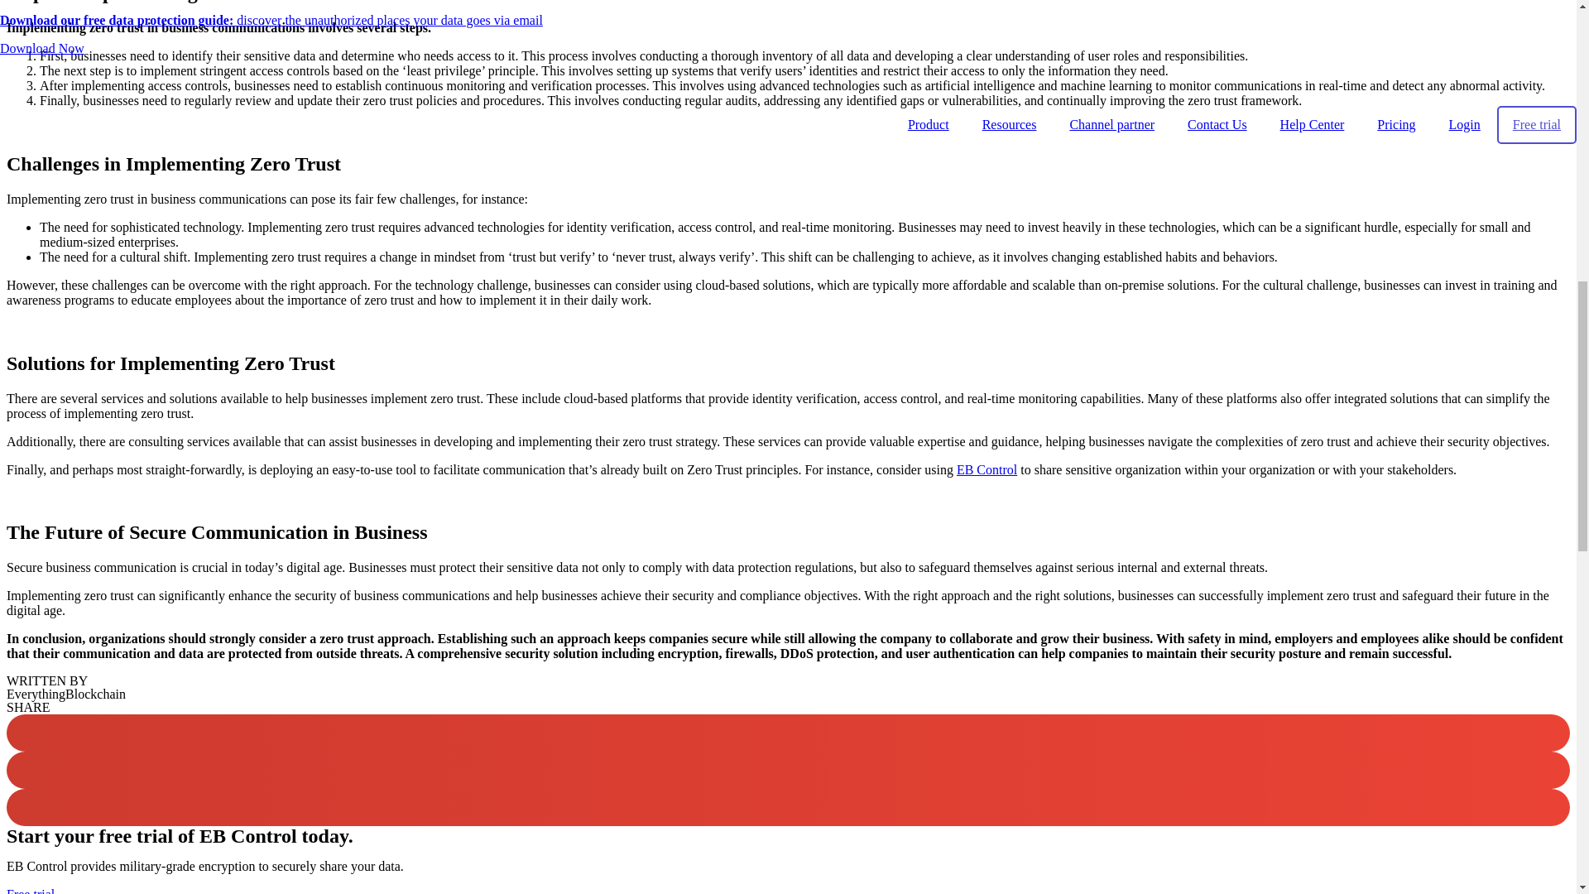 This screenshot has height=894, width=1589. Describe the element at coordinates (987, 469) in the screenshot. I see `EB Control` at that location.